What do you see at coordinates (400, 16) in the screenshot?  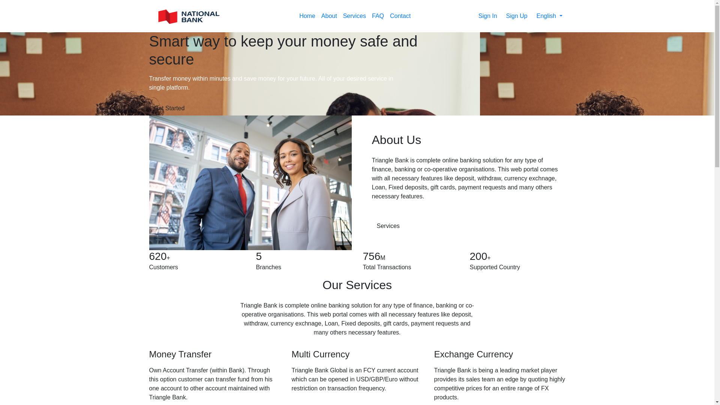 I see `Contact` at bounding box center [400, 16].